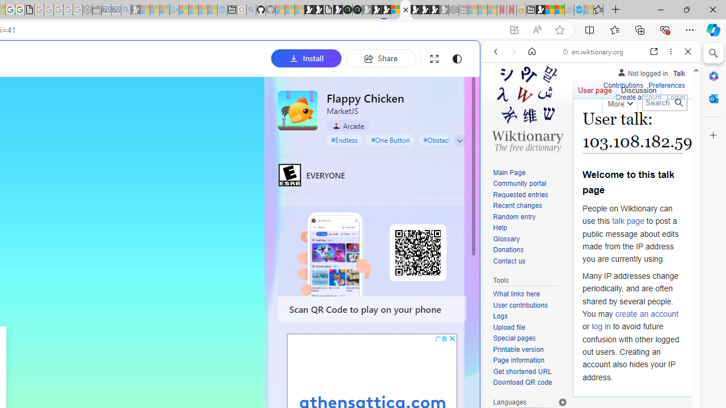 The width and height of the screenshot is (726, 408). I want to click on Logs, so click(500, 316).